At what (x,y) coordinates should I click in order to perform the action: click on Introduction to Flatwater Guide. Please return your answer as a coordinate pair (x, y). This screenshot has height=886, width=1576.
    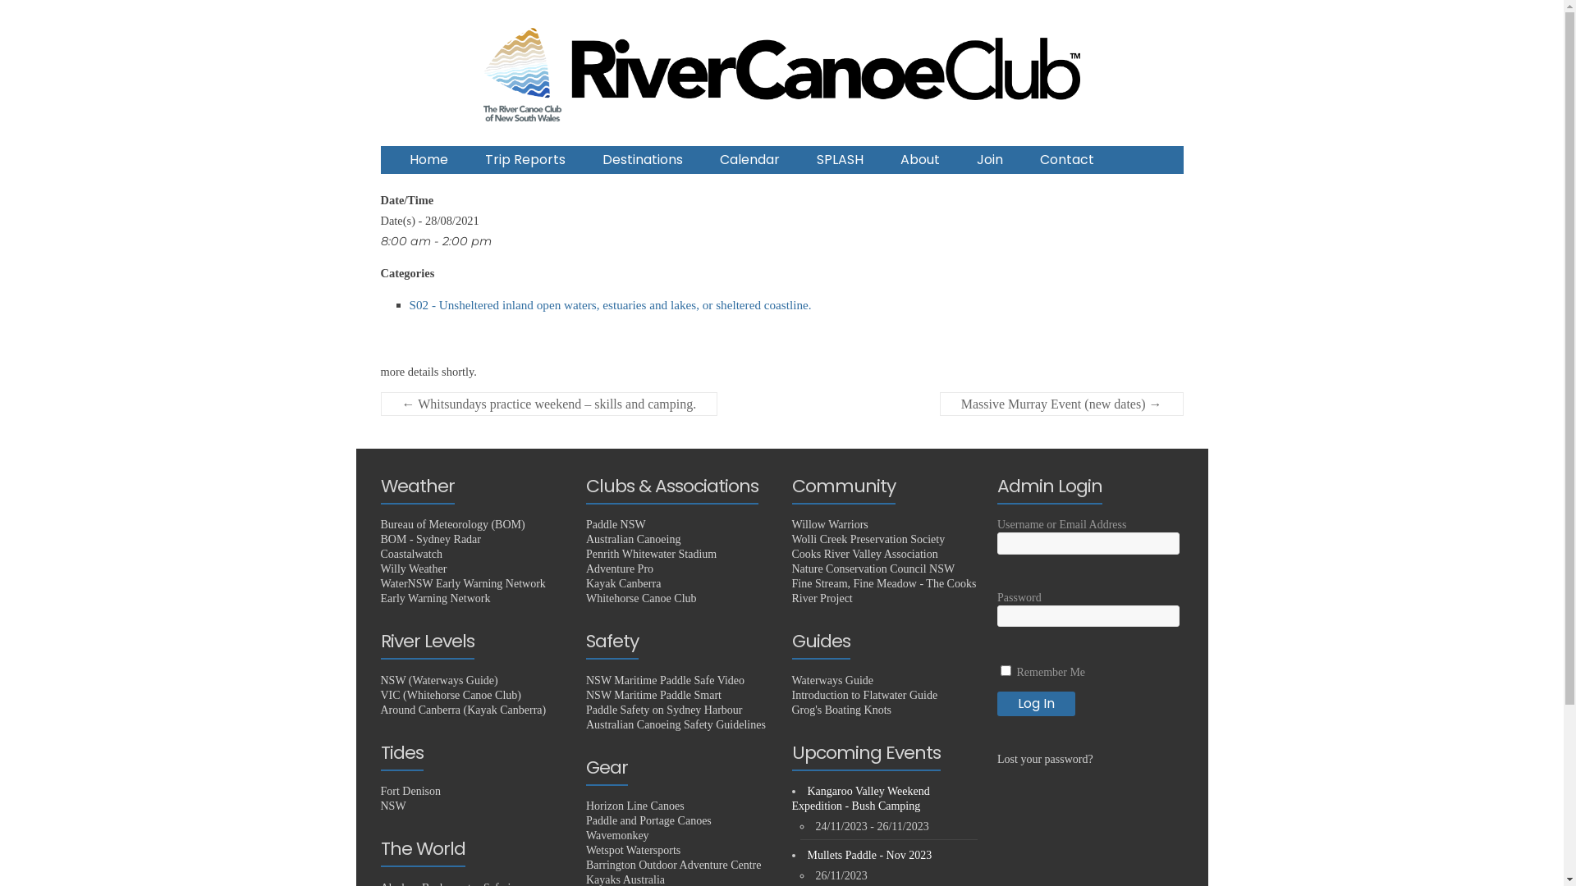
    Looking at the image, I should click on (864, 696).